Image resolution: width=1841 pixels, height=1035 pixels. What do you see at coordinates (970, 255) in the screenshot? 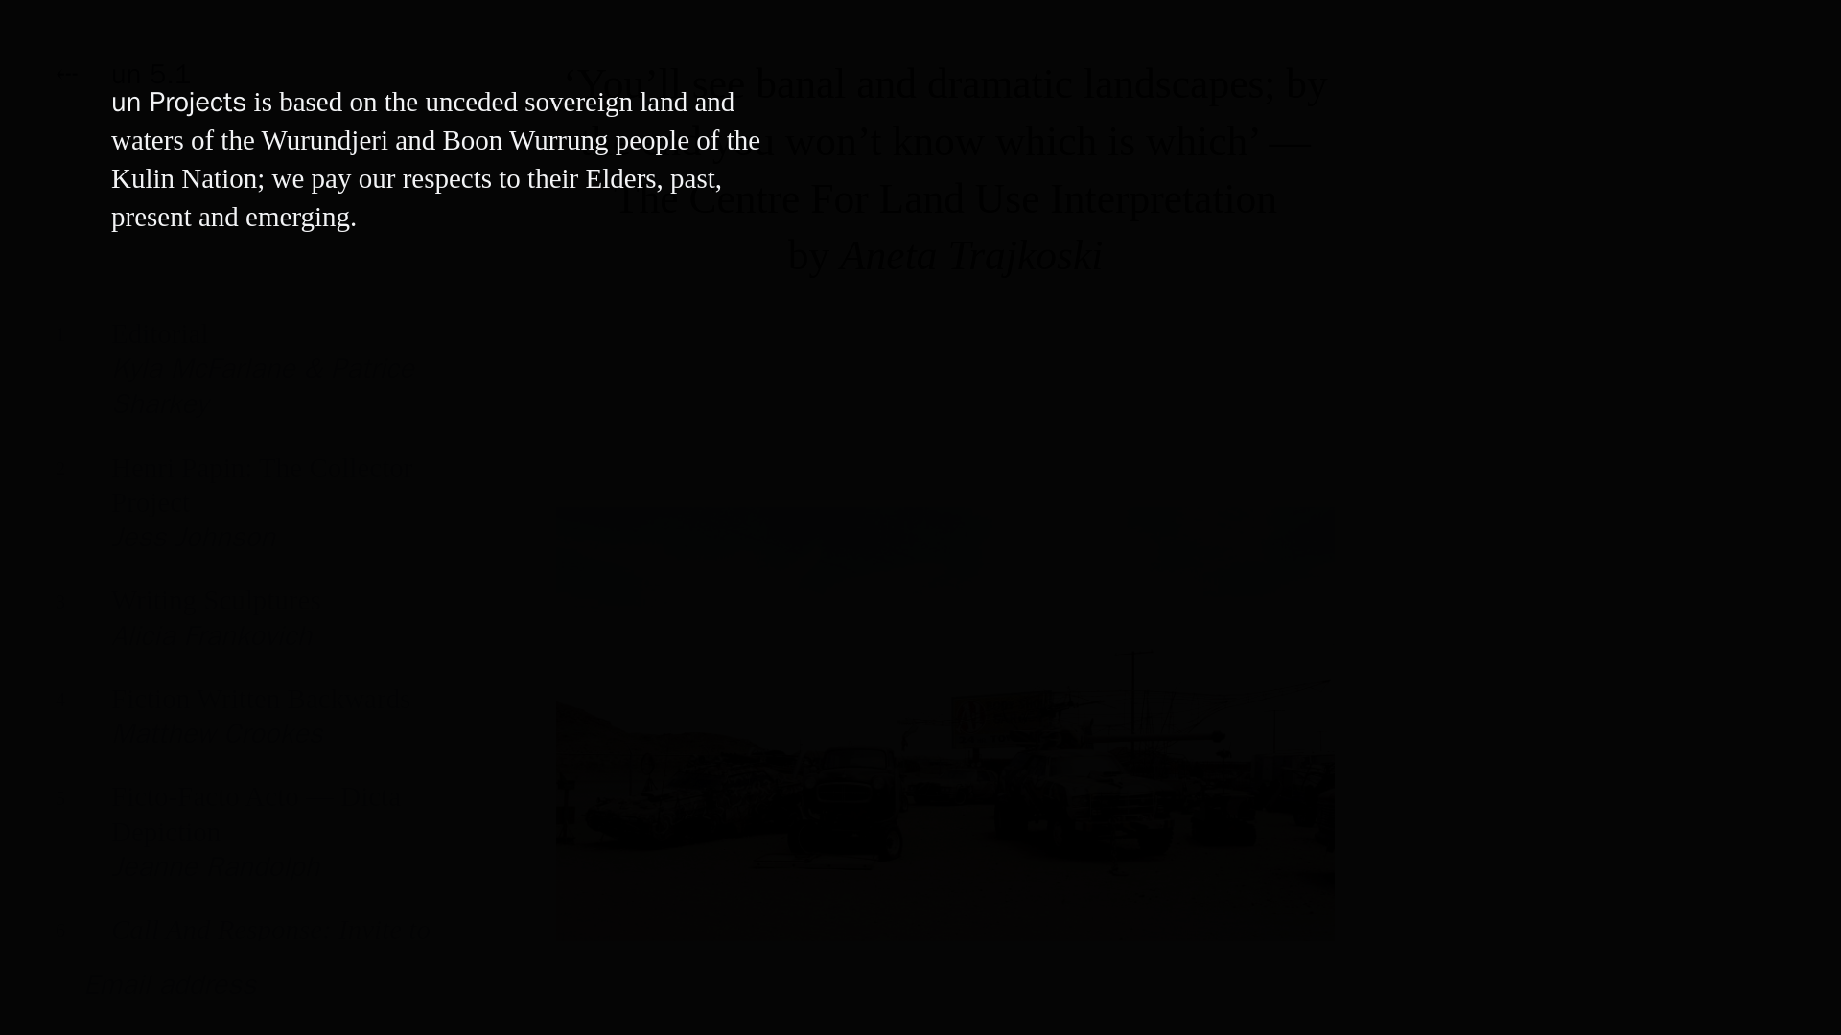
I see `Aneta Trajkoski` at bounding box center [970, 255].